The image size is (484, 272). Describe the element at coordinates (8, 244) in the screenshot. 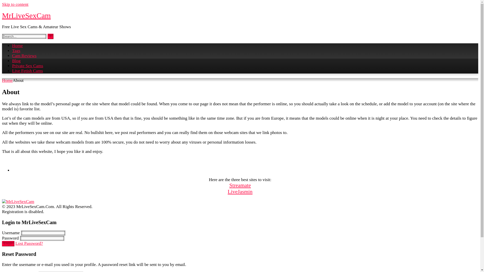

I see `Login` at that location.